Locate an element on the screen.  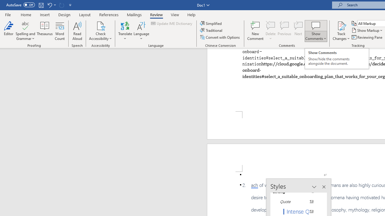
New Comment is located at coordinates (256, 31).